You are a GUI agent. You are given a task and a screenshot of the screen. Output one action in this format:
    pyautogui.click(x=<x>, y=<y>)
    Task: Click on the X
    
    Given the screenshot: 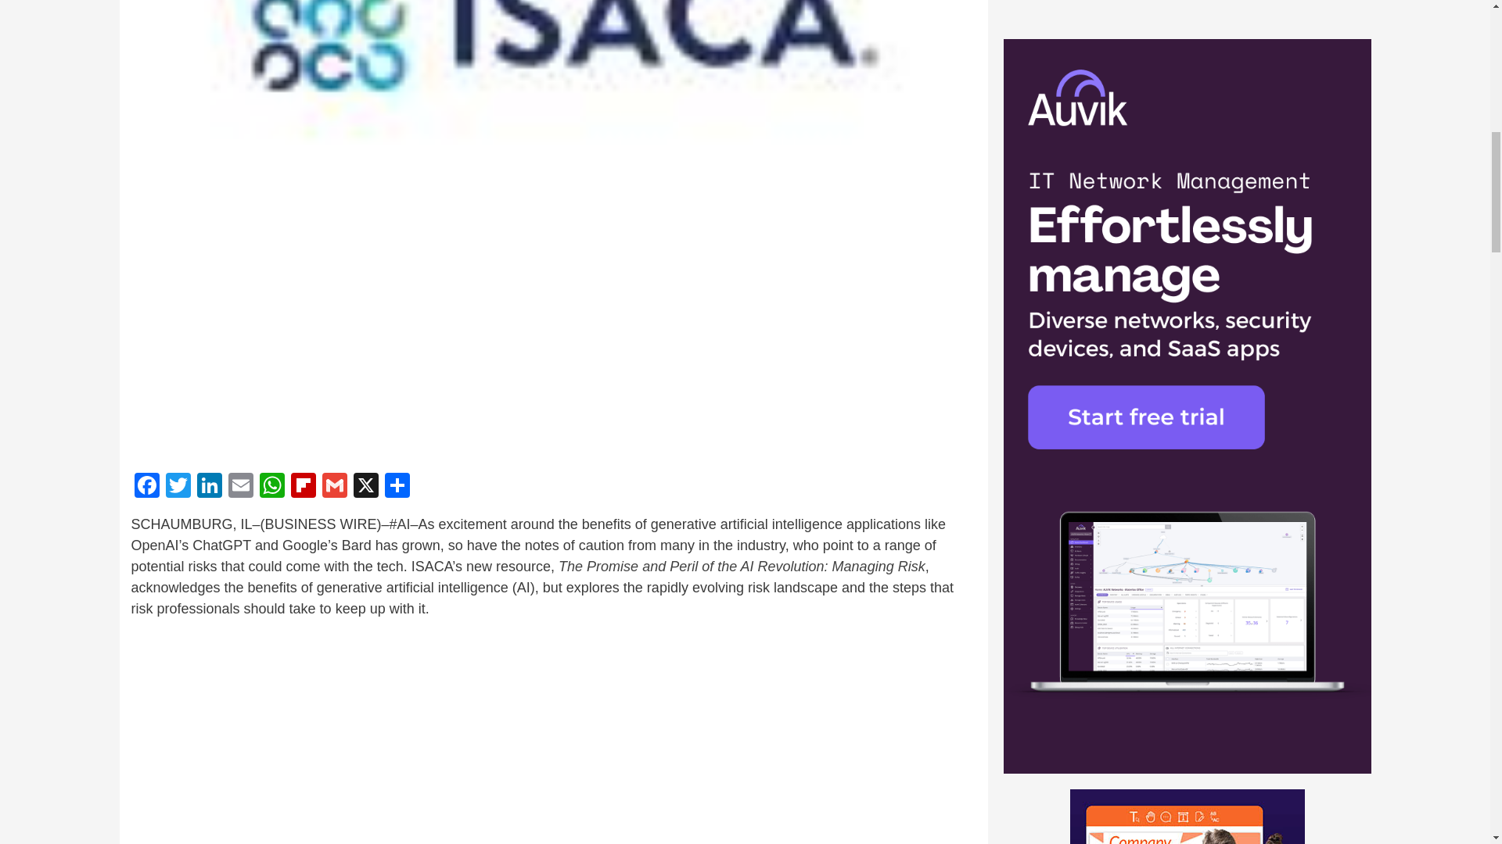 What is the action you would take?
    pyautogui.click(x=365, y=486)
    